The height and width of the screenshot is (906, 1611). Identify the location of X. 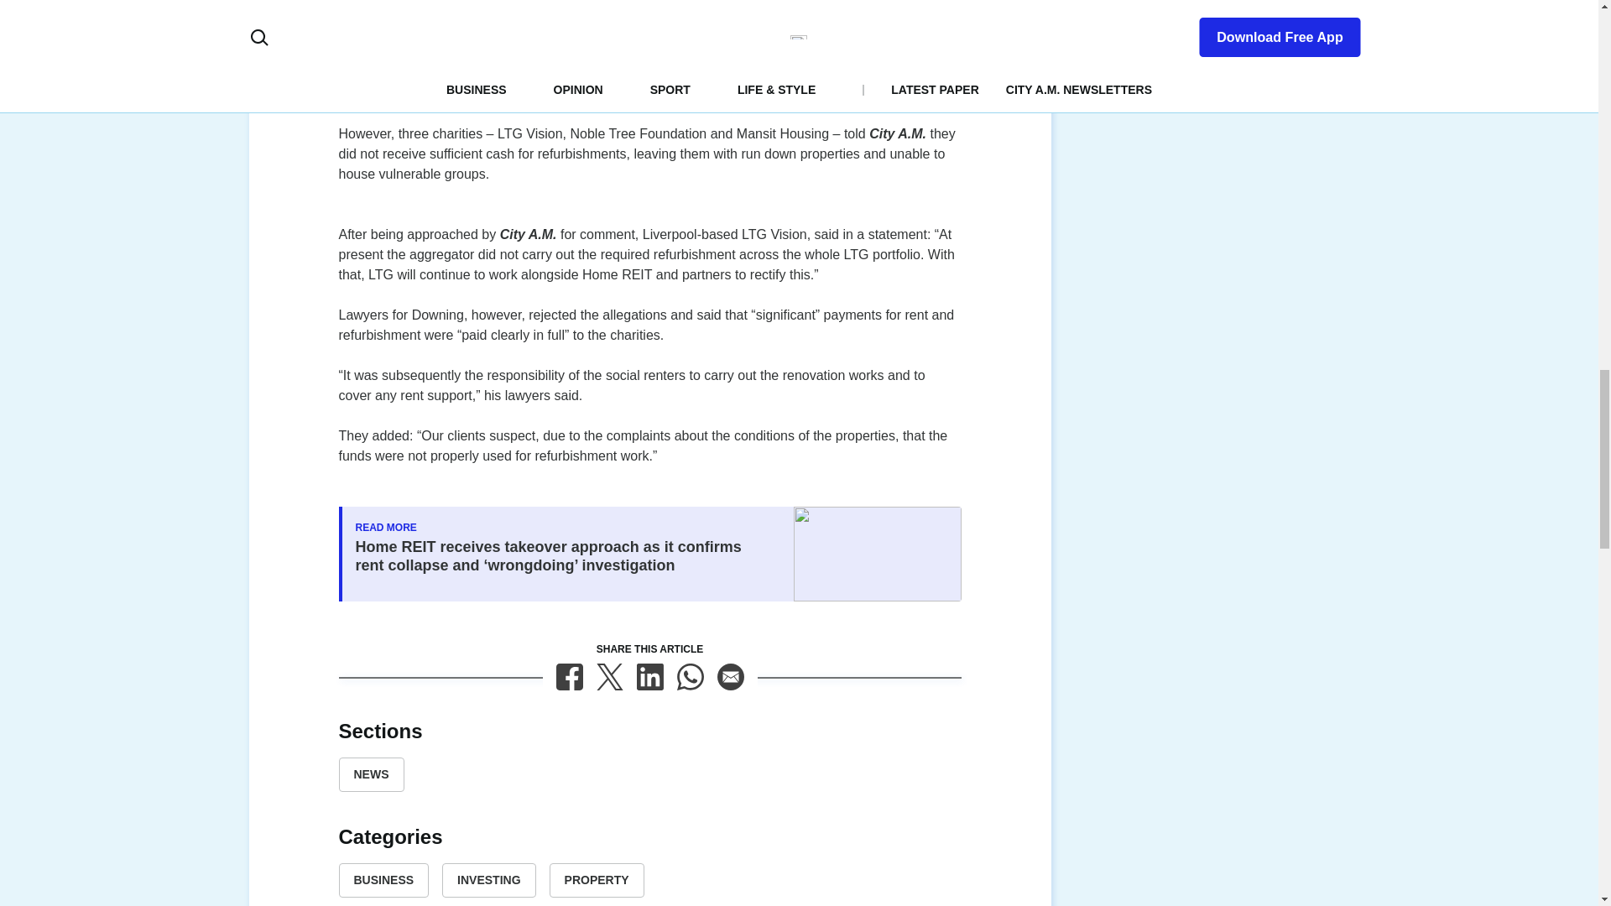
(609, 676).